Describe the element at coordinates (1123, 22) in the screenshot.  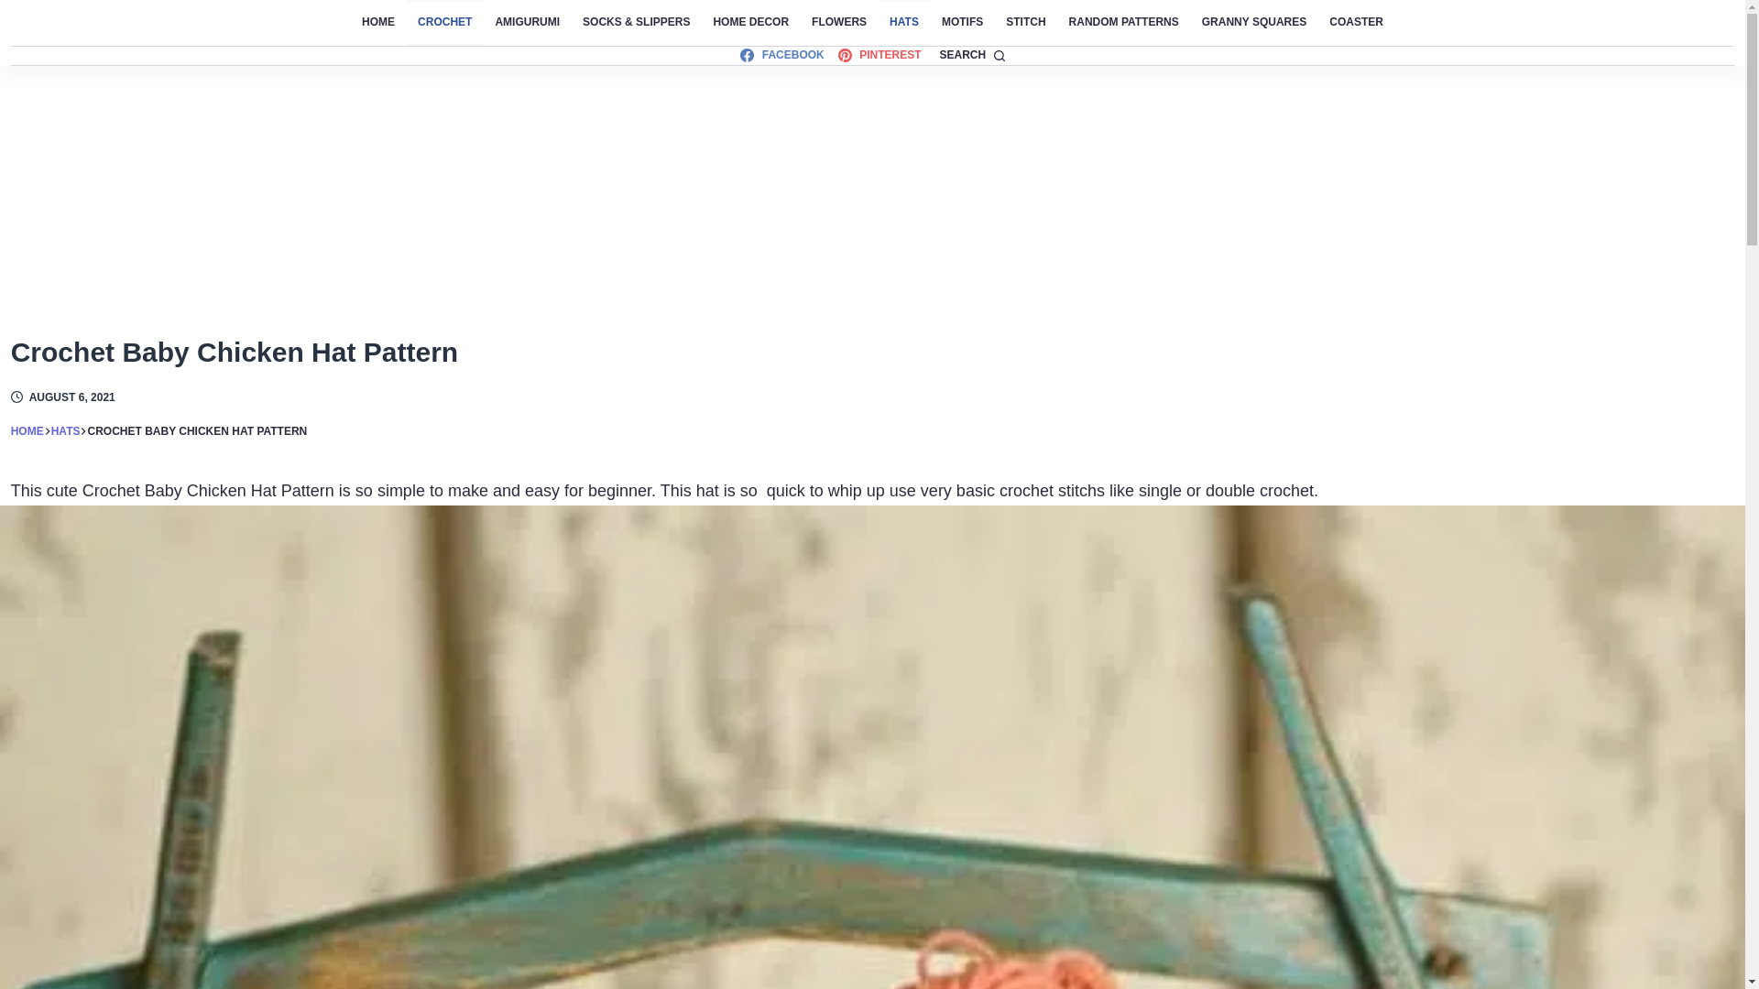
I see `RANDOM PATTERNS` at that location.